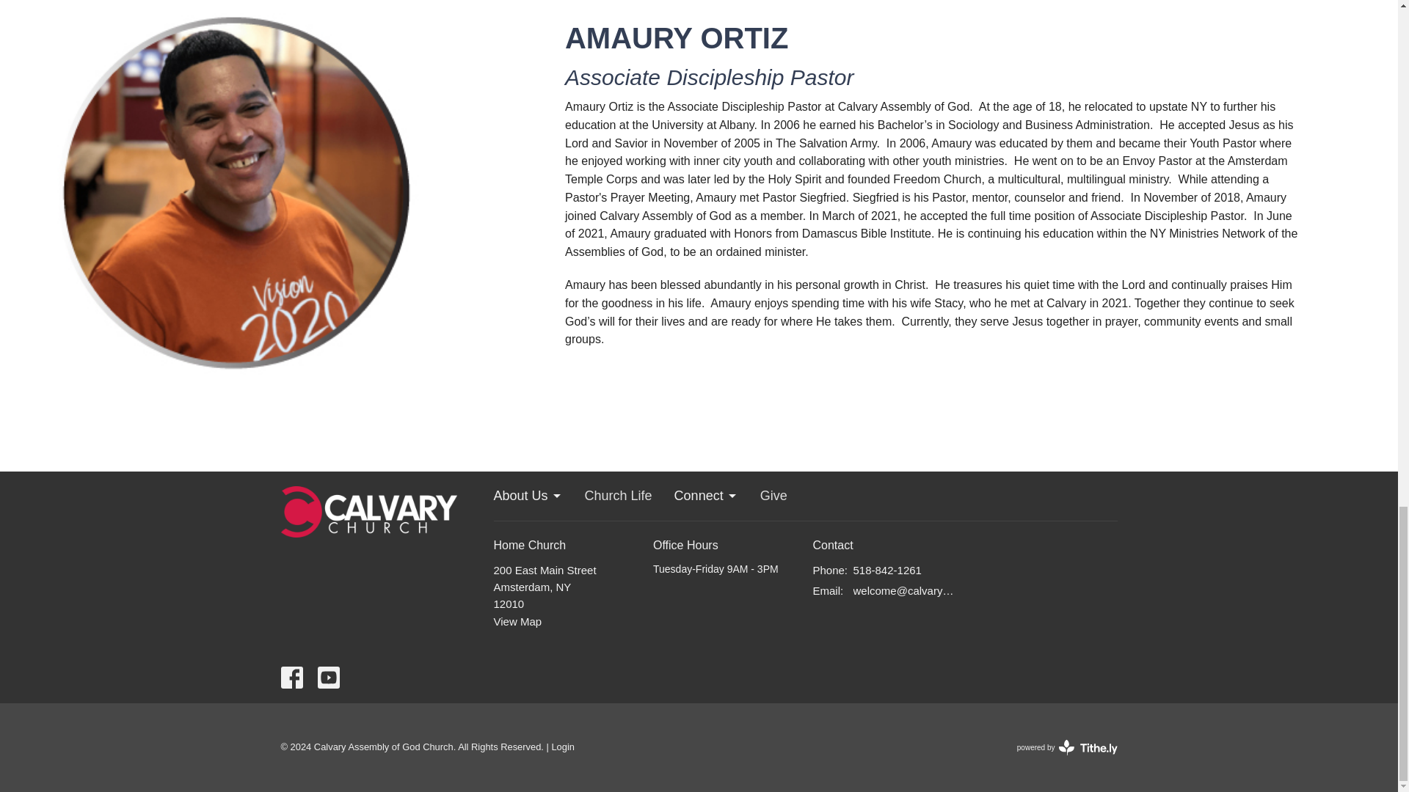 The image size is (1409, 792). I want to click on About Us, so click(517, 622).